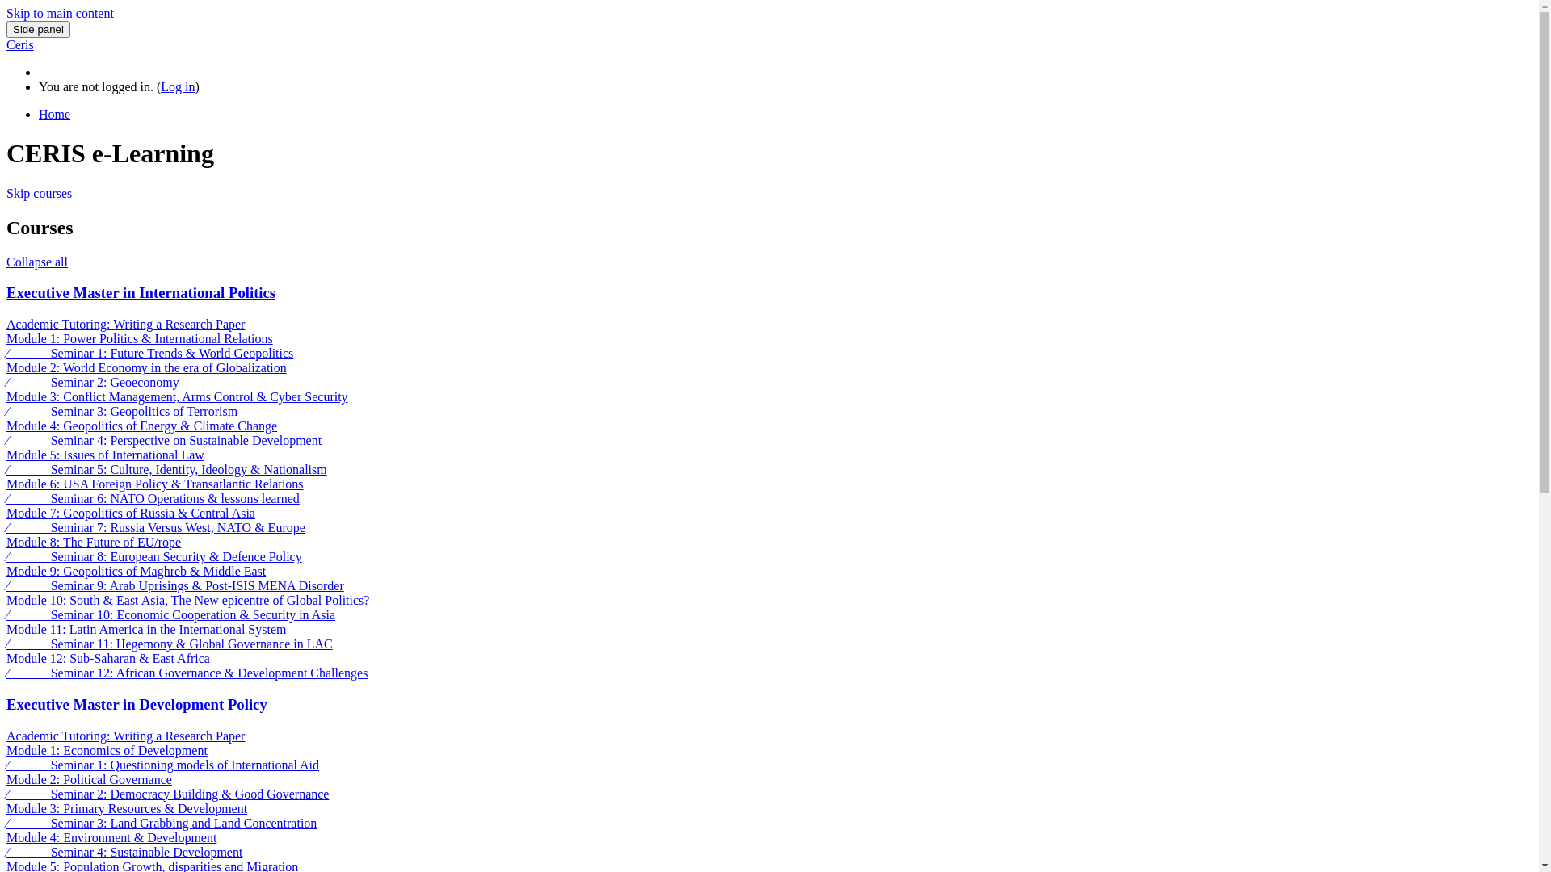 The image size is (1551, 872). What do you see at coordinates (126, 736) in the screenshot?
I see `Academic Tutoring: Writing a Research Paper` at bounding box center [126, 736].